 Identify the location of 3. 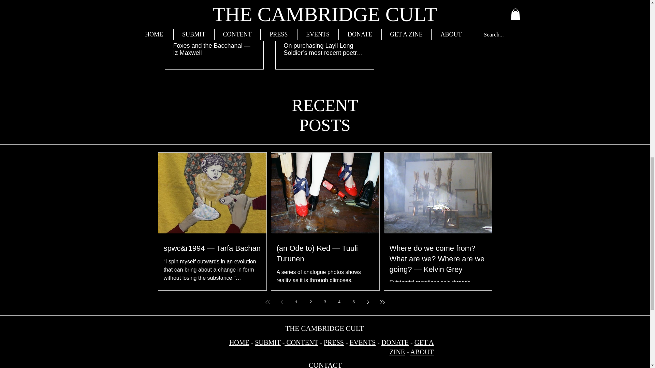
(324, 302).